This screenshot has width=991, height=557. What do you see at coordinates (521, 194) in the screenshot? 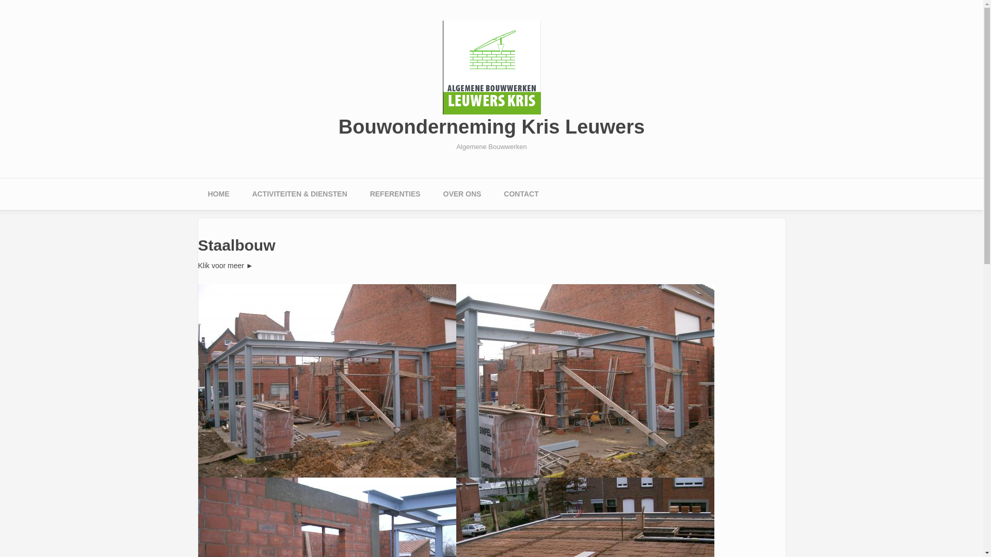
I see `CONTACT` at bounding box center [521, 194].